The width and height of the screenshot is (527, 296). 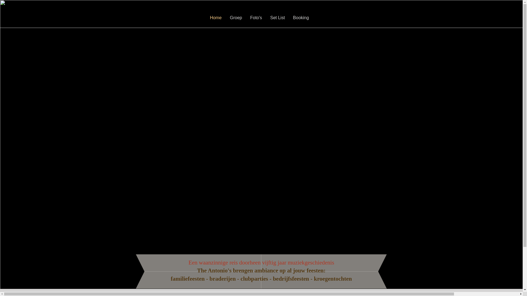 I want to click on Groep, so click(x=236, y=18).